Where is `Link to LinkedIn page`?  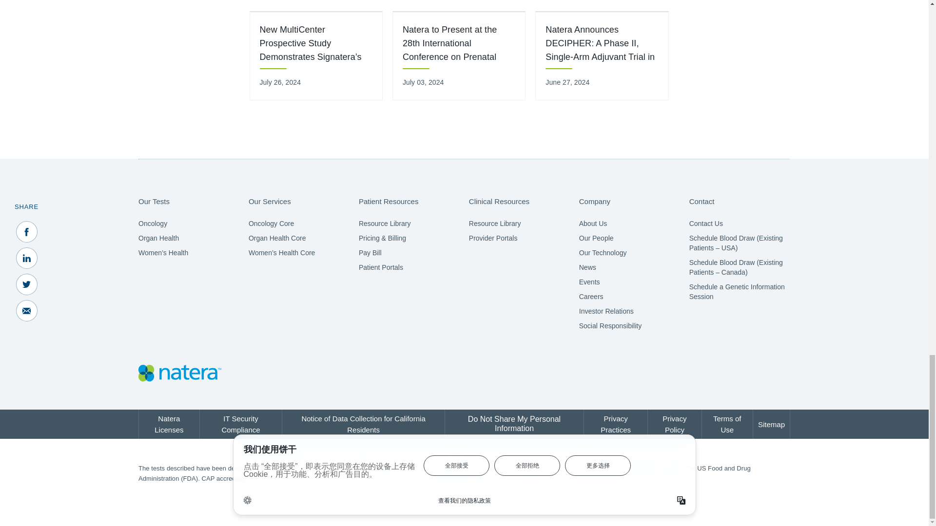
Link to LinkedIn page is located at coordinates (722, 374).